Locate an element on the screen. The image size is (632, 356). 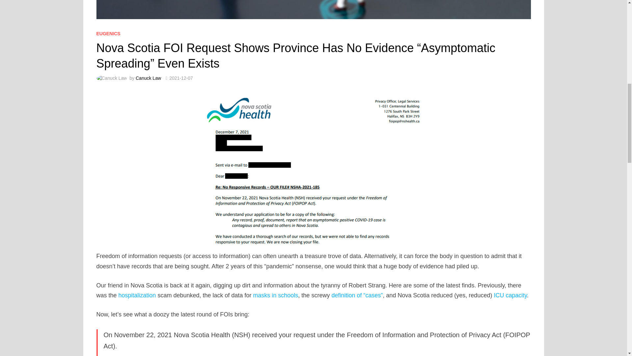
EUGENICS is located at coordinates (108, 34).